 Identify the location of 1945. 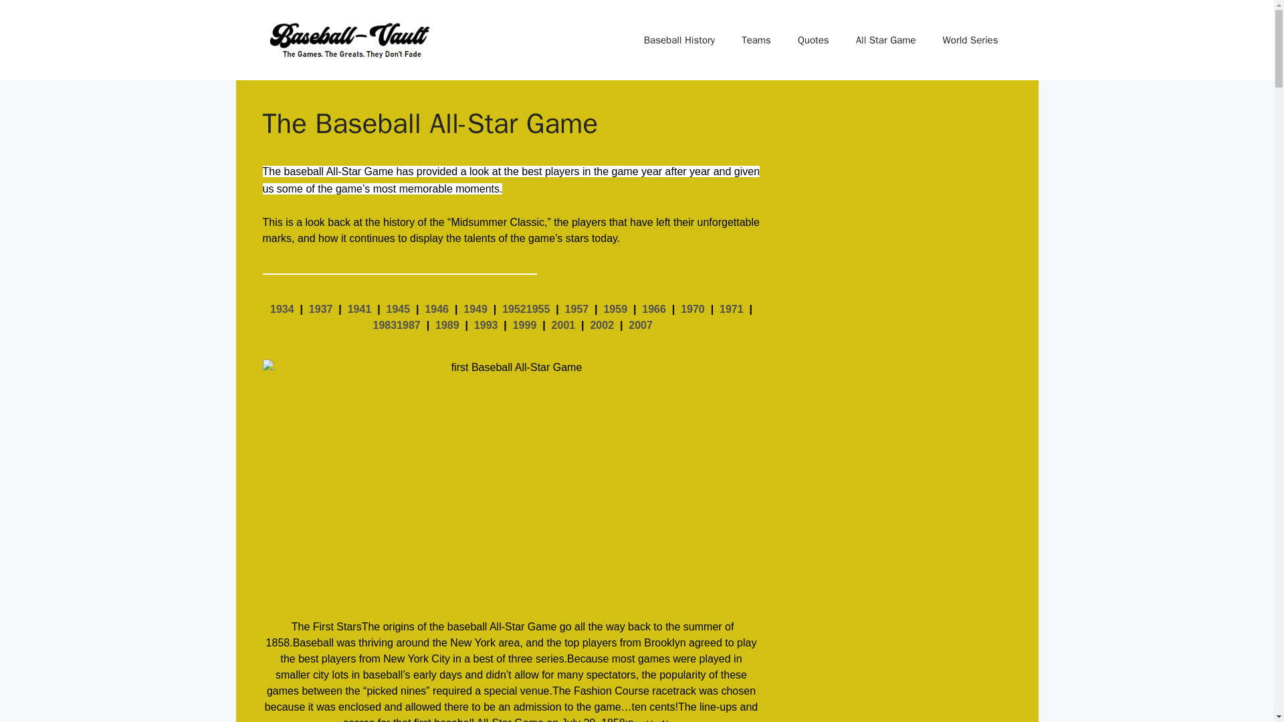
(399, 309).